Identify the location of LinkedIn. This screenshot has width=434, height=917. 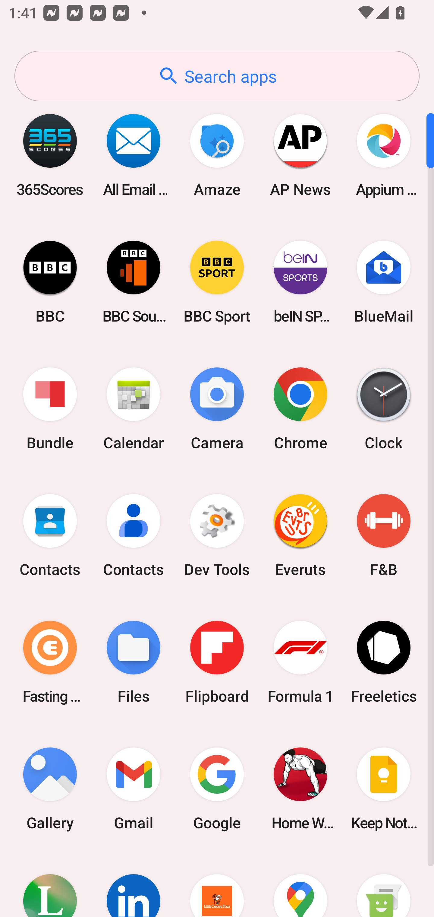
(134, 884).